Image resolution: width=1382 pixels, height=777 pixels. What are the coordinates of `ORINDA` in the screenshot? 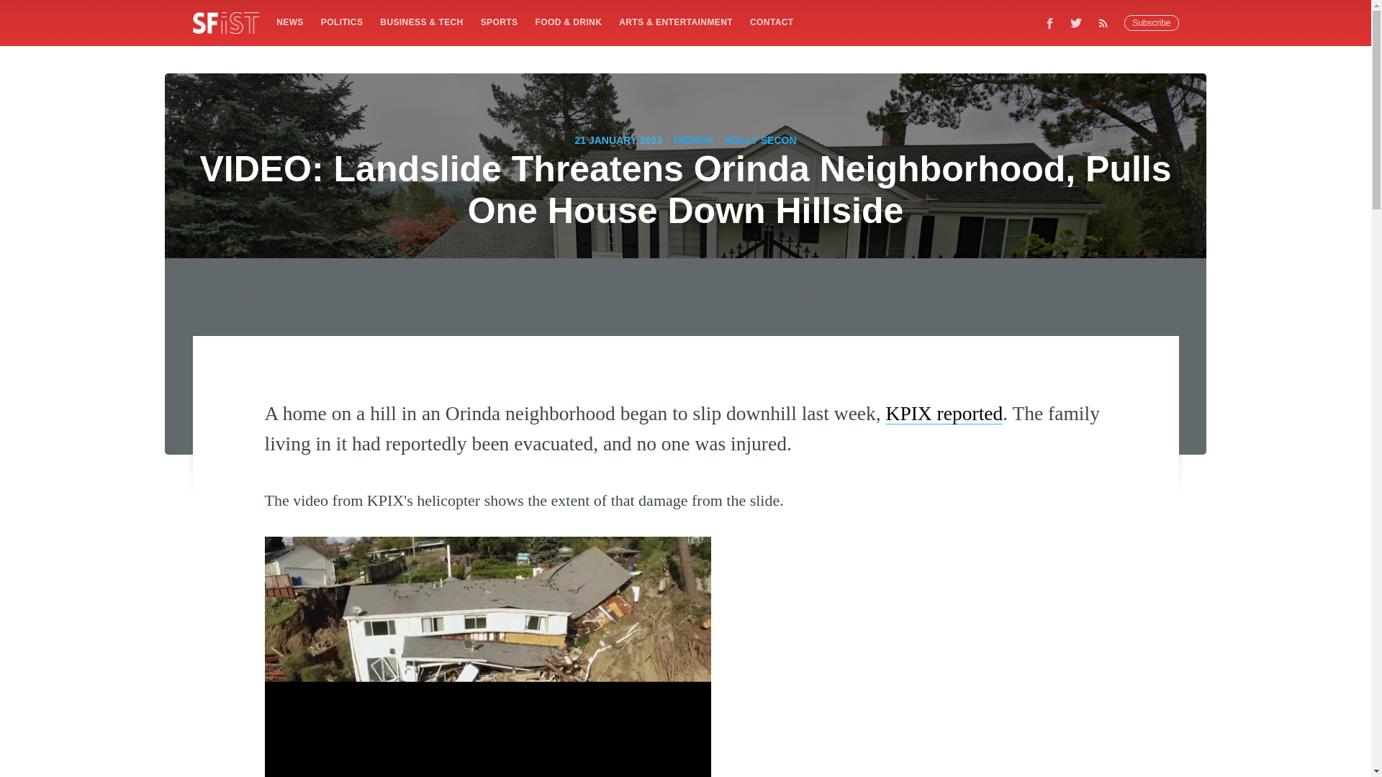 It's located at (693, 140).